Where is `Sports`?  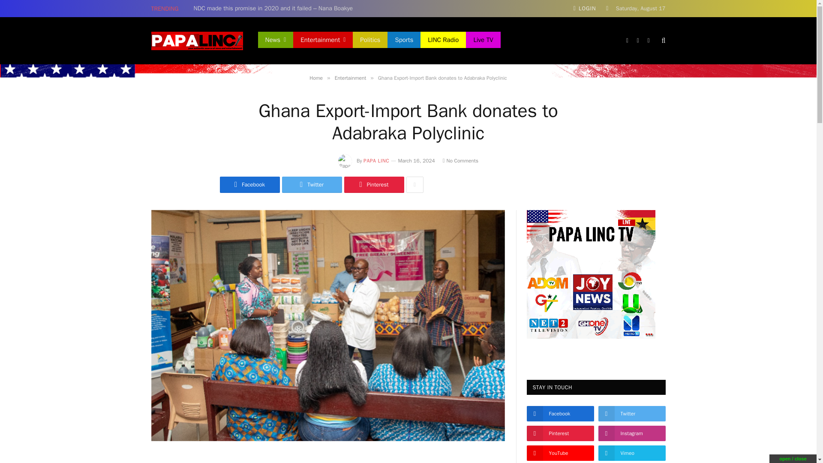 Sports is located at coordinates (404, 40).